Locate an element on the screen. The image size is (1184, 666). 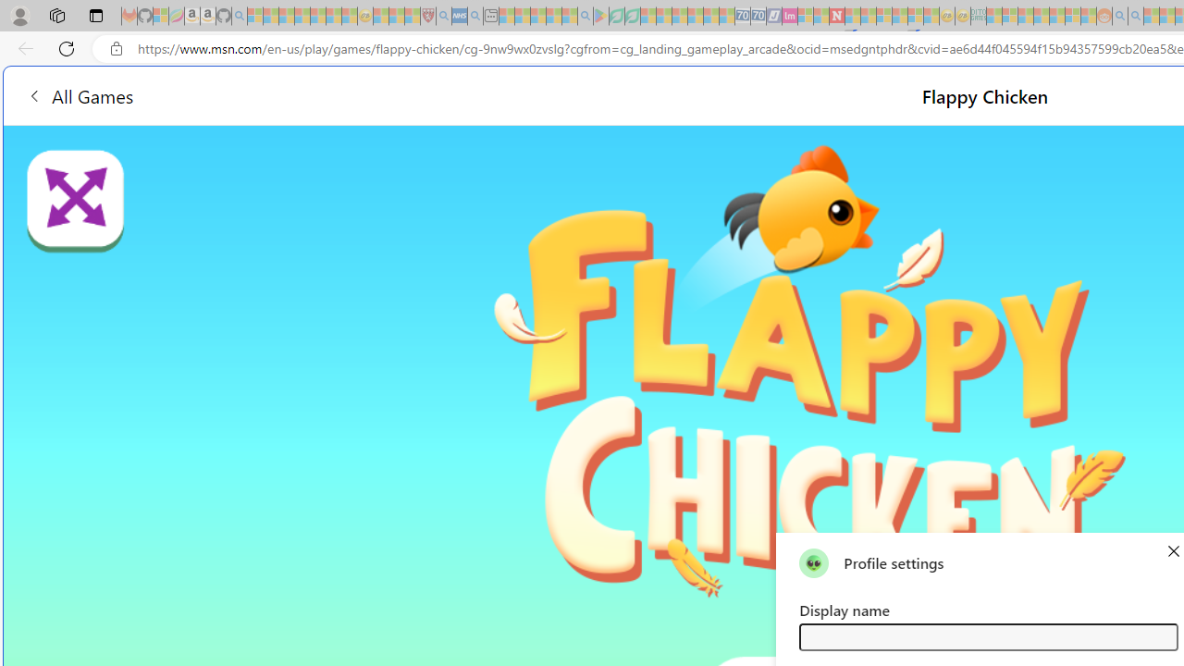
Microsoft account | Privacy - Sleeping is located at coordinates (1010, 17).